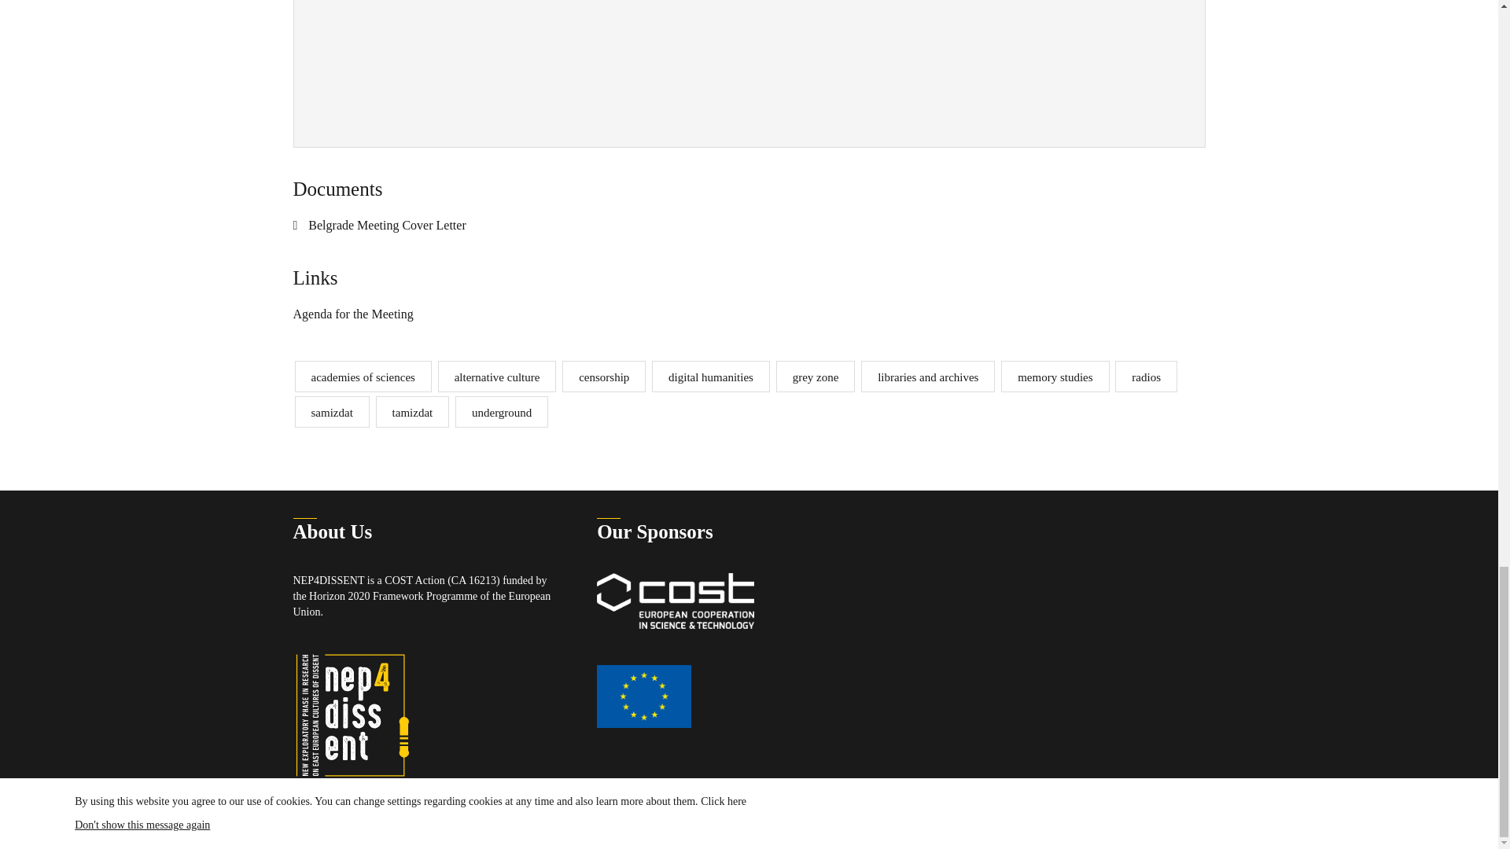  What do you see at coordinates (502, 412) in the screenshot?
I see `underground` at bounding box center [502, 412].